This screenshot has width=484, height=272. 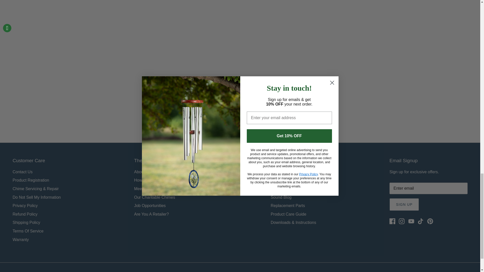 What do you see at coordinates (392, 221) in the screenshot?
I see `Facebook` at bounding box center [392, 221].